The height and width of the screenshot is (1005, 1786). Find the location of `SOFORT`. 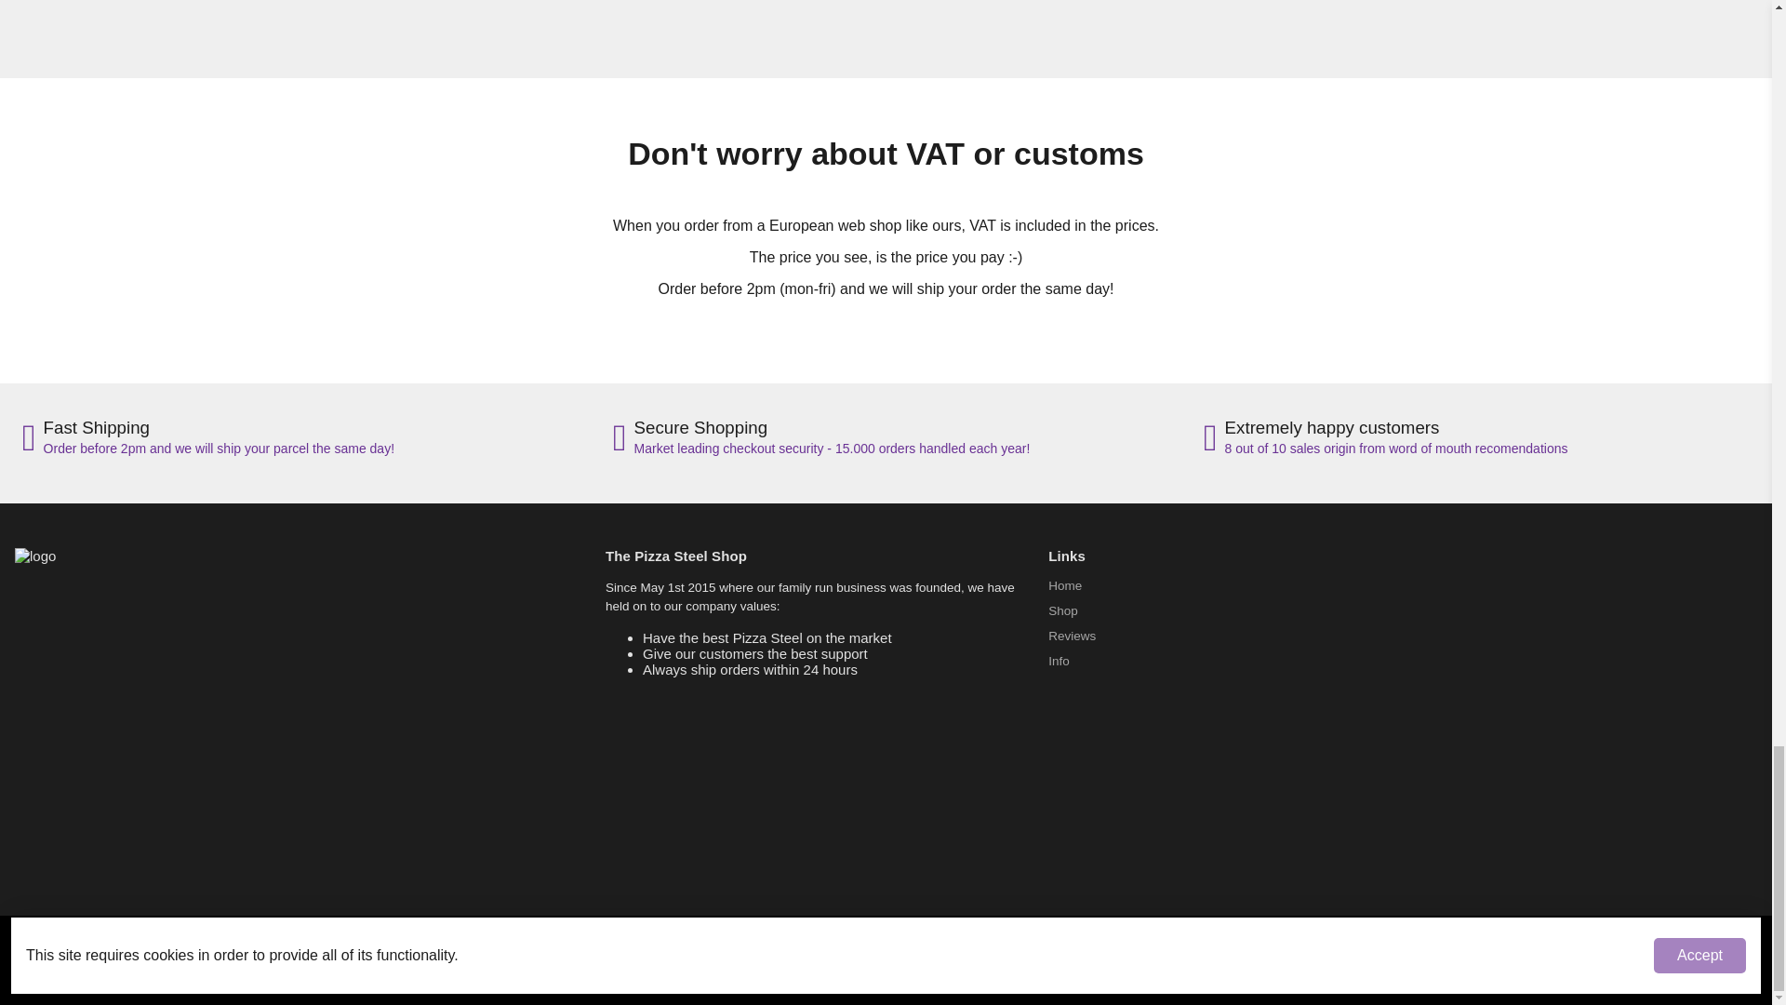

SOFORT is located at coordinates (964, 958).